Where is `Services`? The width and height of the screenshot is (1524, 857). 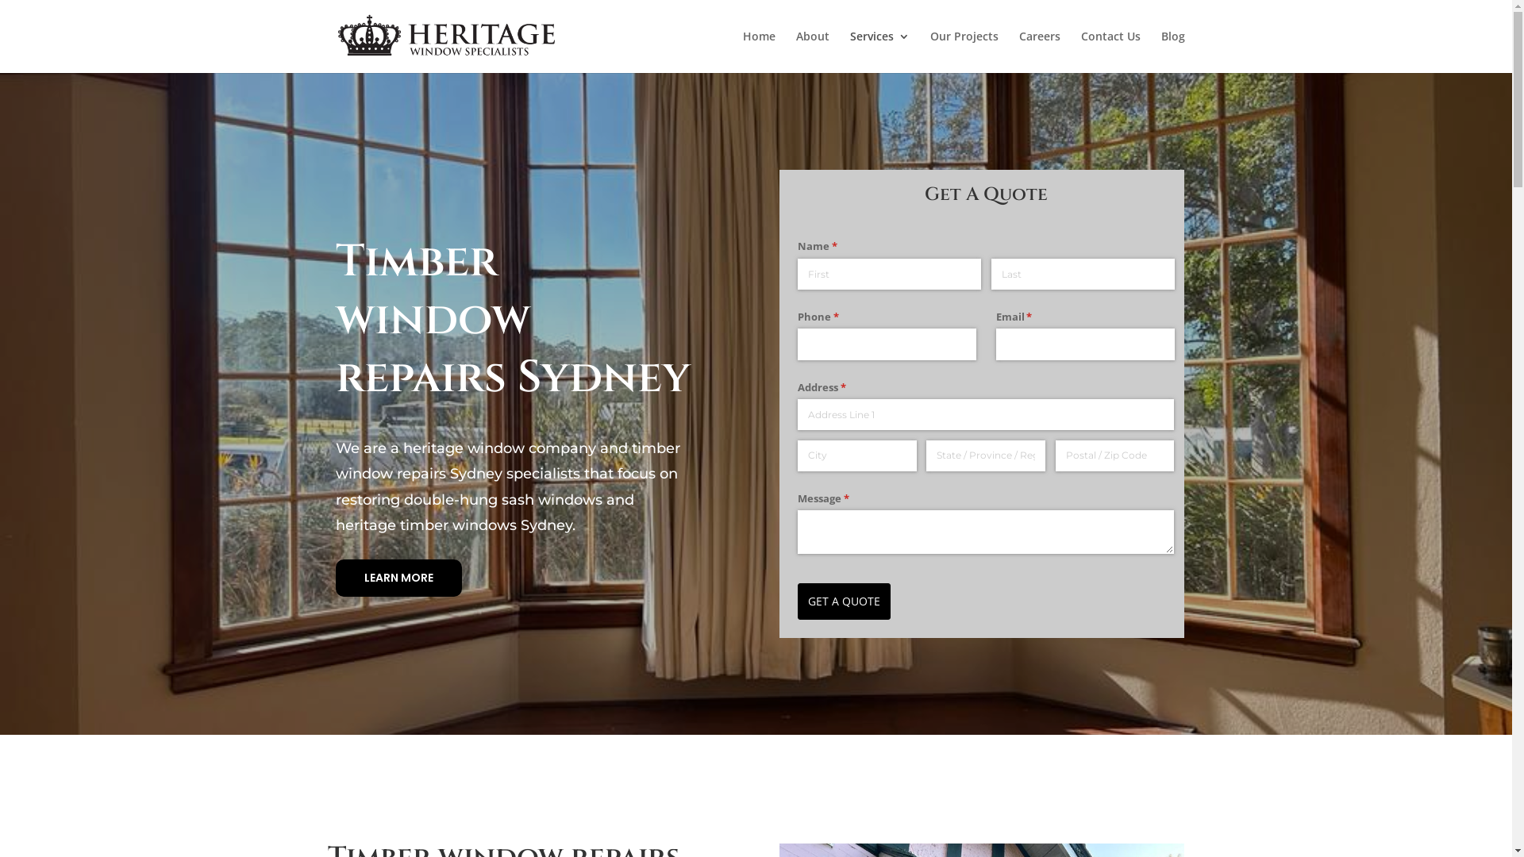
Services is located at coordinates (879, 52).